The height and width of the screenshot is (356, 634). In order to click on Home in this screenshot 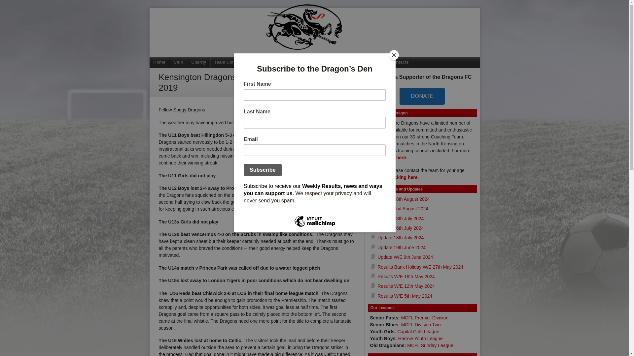, I will do `click(159, 62)`.